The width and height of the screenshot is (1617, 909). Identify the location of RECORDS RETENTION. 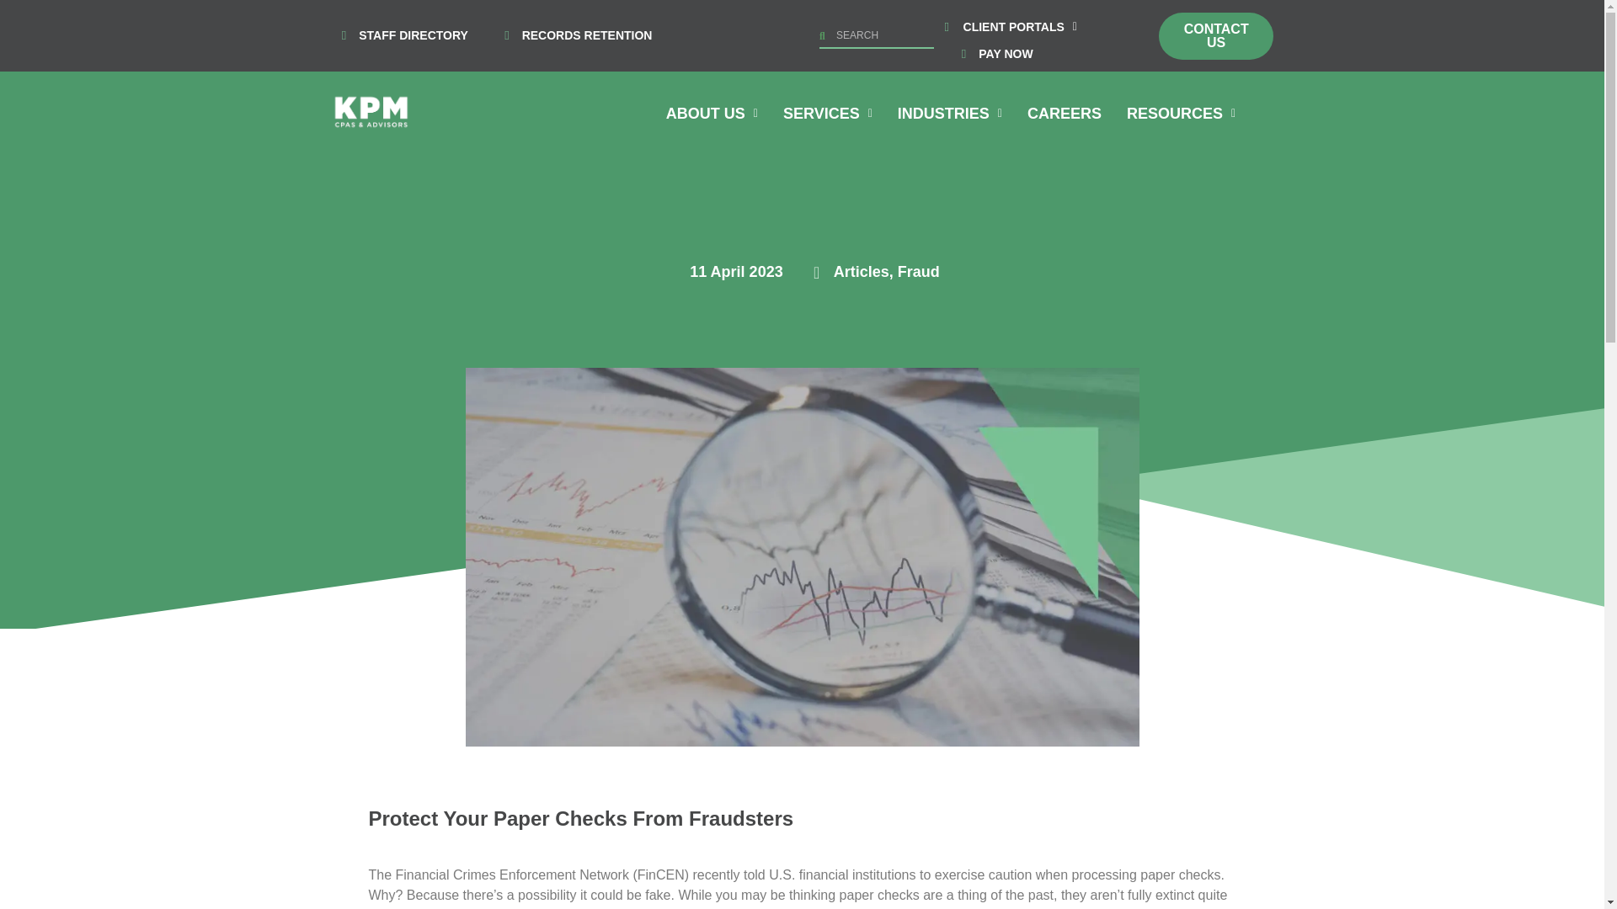
(573, 35).